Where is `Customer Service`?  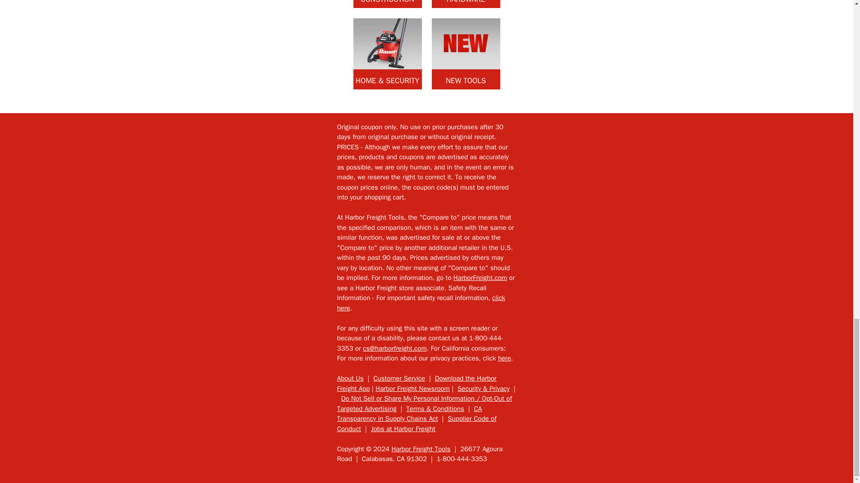 Customer Service is located at coordinates (399, 378).